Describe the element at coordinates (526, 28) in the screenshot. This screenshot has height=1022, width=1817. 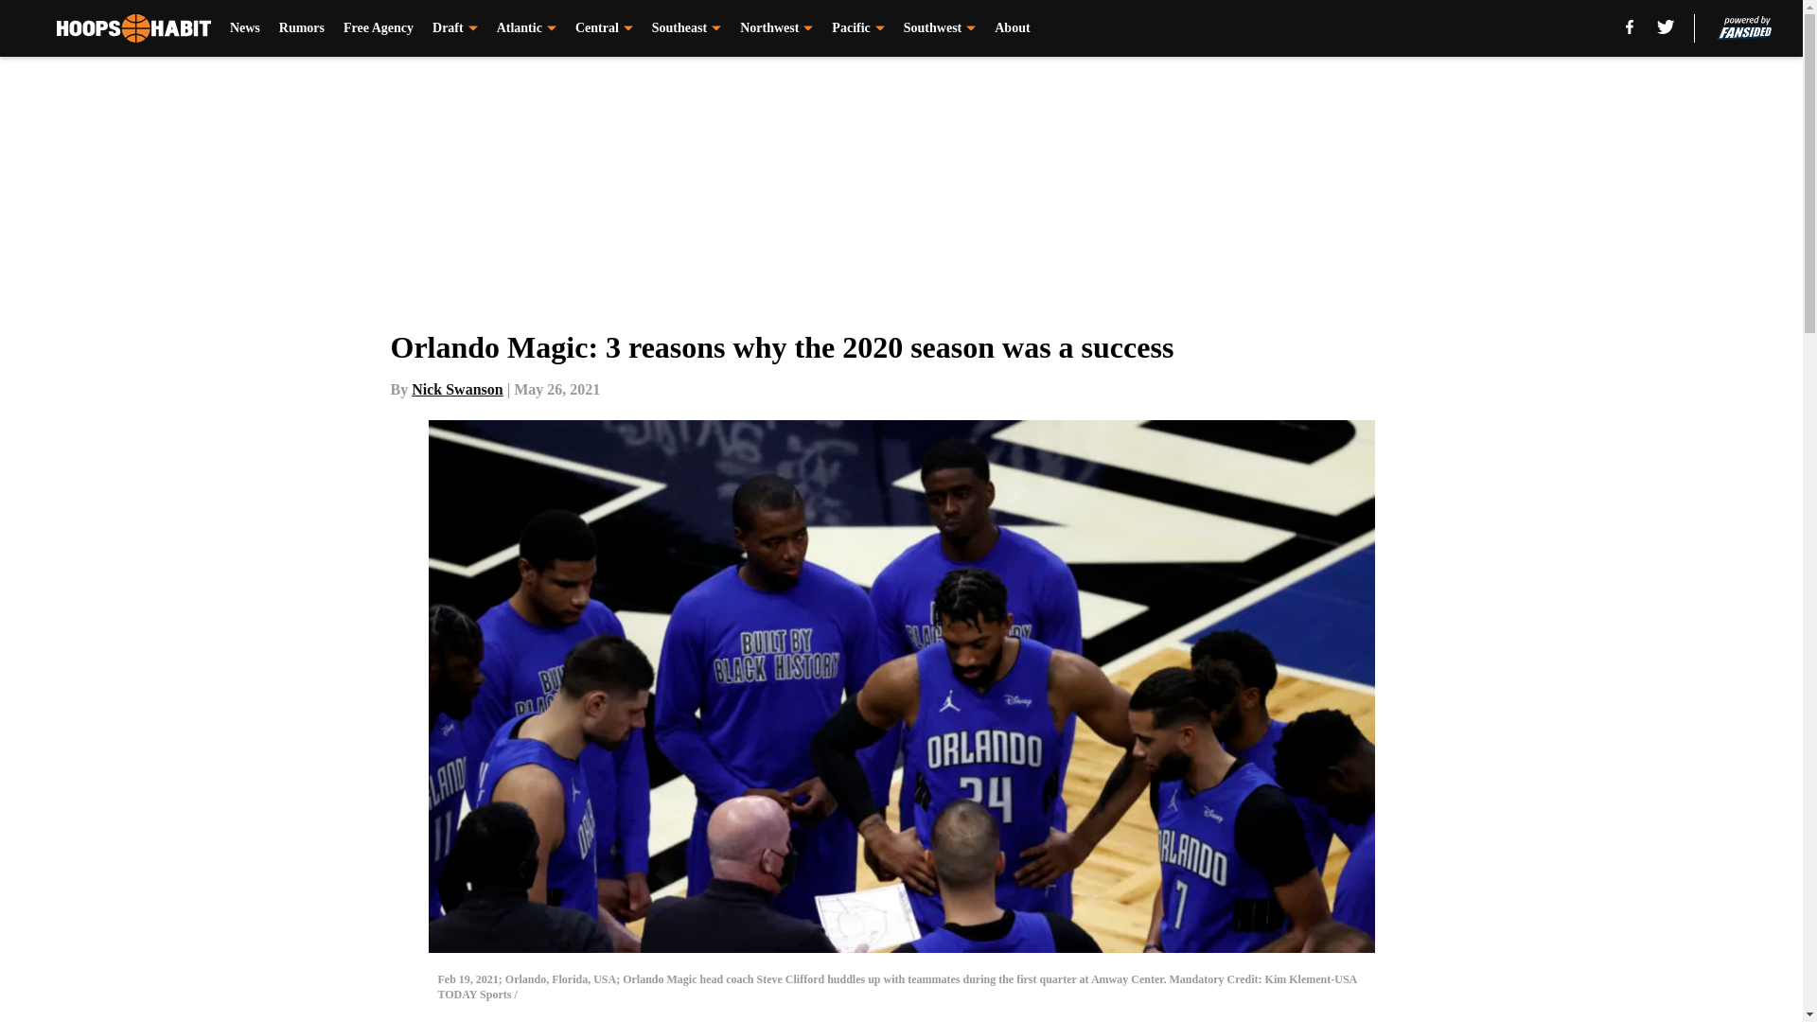
I see `Atlantic` at that location.